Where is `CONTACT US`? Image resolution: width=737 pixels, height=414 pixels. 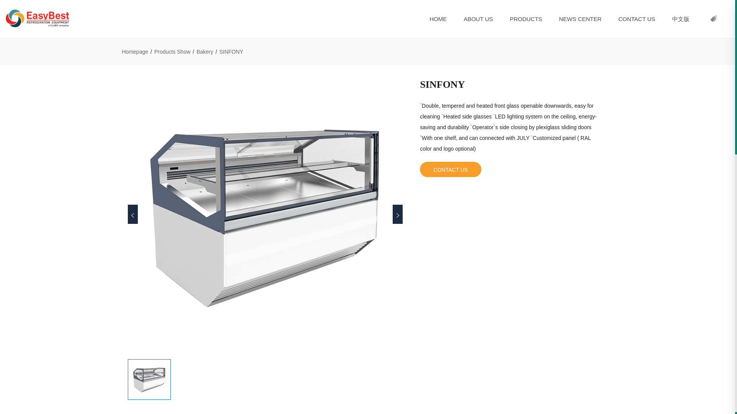 CONTACT US is located at coordinates (451, 169).